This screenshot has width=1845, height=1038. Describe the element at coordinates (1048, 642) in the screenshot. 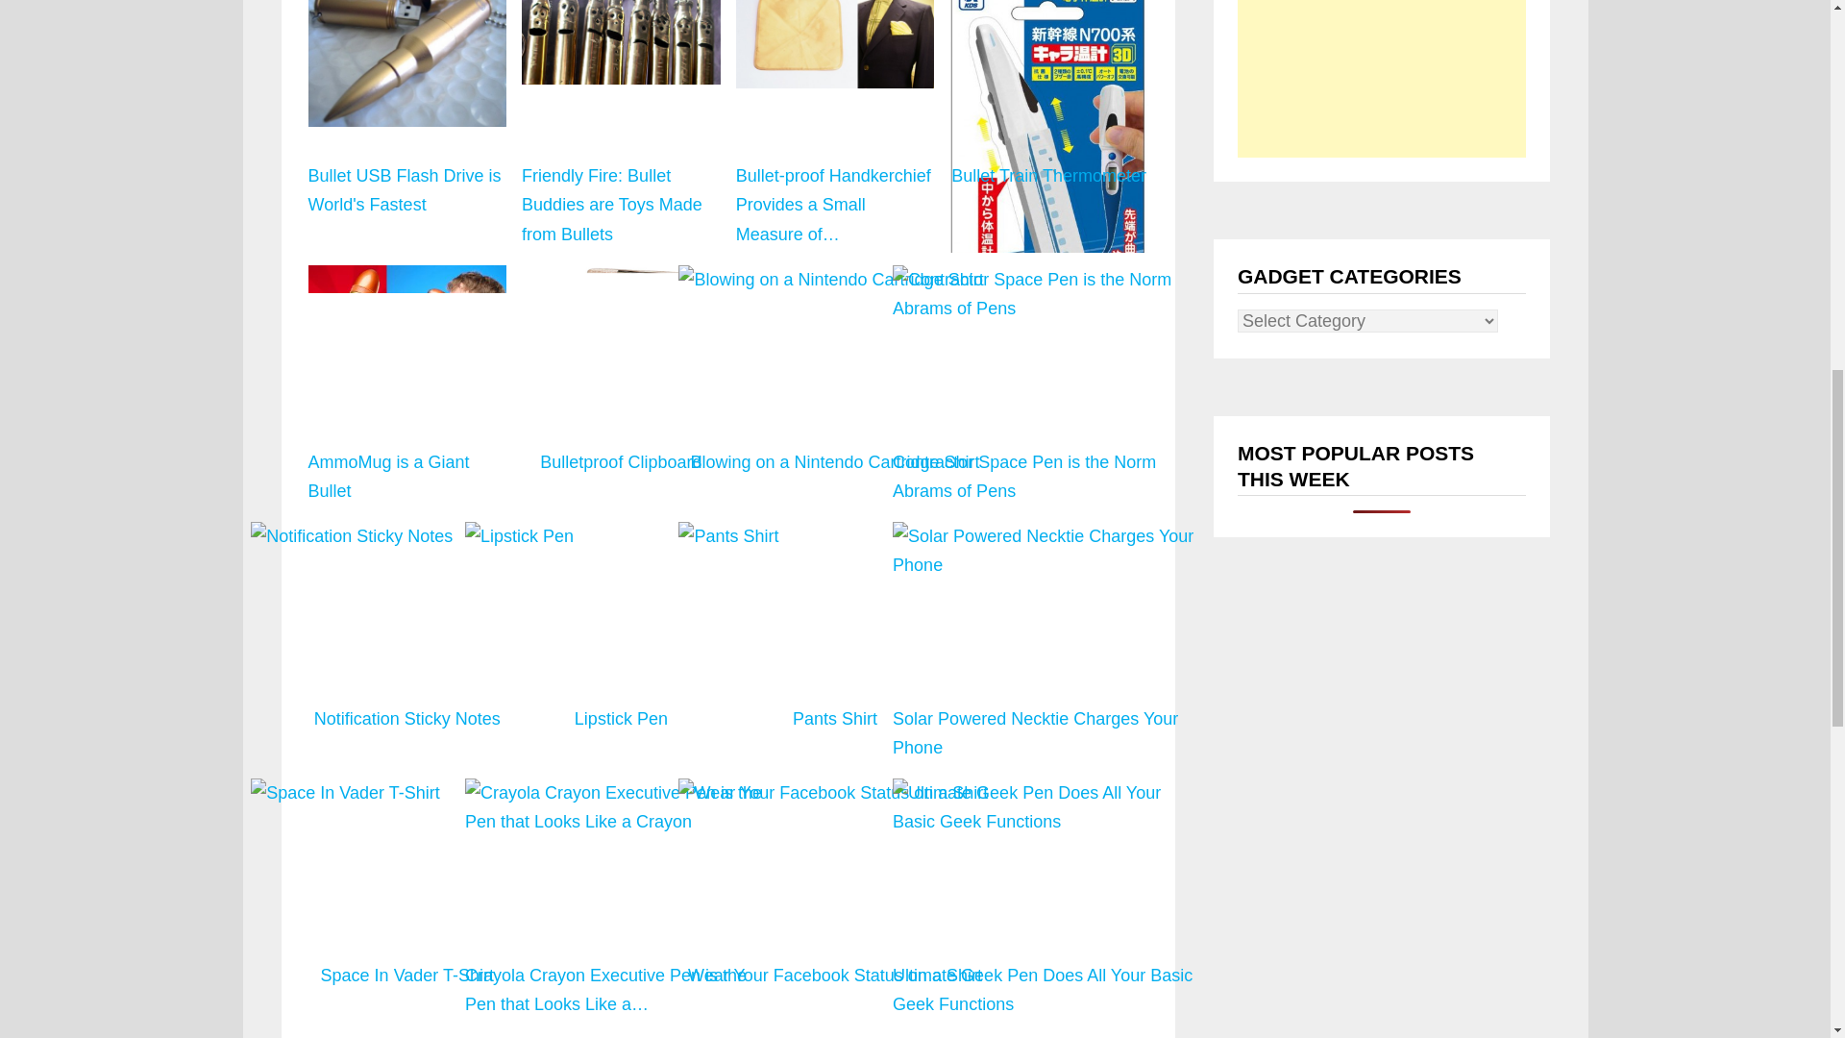

I see `Solar Powered Necktie Charges Your Phone` at that location.